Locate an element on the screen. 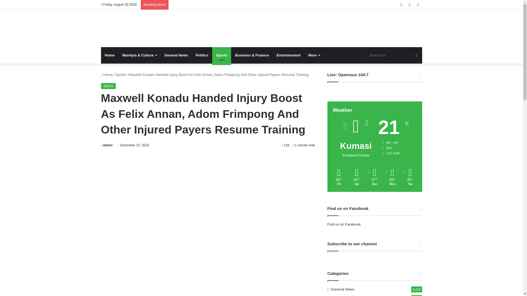  Home is located at coordinates (110, 55).